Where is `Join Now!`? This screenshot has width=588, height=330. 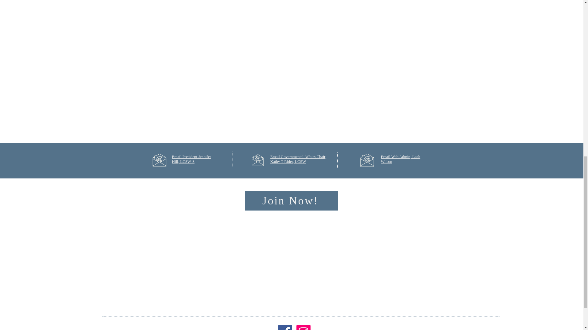 Join Now! is located at coordinates (291, 201).